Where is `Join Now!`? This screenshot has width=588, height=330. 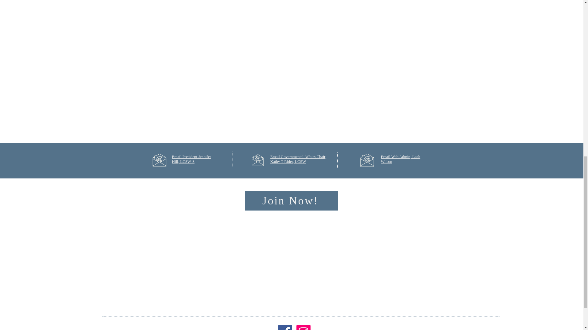 Join Now! is located at coordinates (291, 201).